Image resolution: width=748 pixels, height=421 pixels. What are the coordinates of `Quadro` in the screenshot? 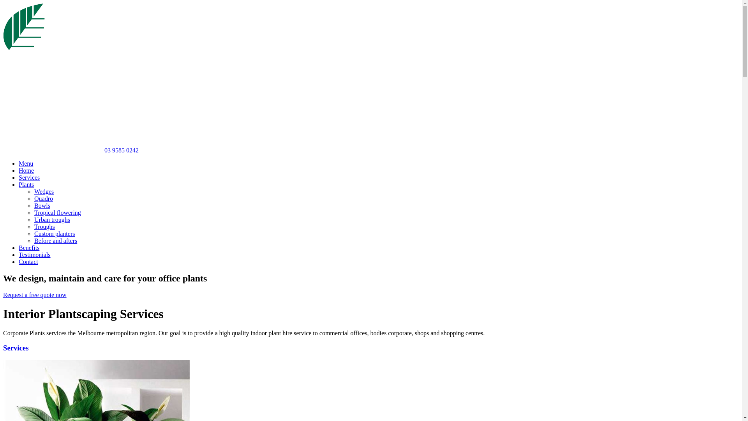 It's located at (44, 199).